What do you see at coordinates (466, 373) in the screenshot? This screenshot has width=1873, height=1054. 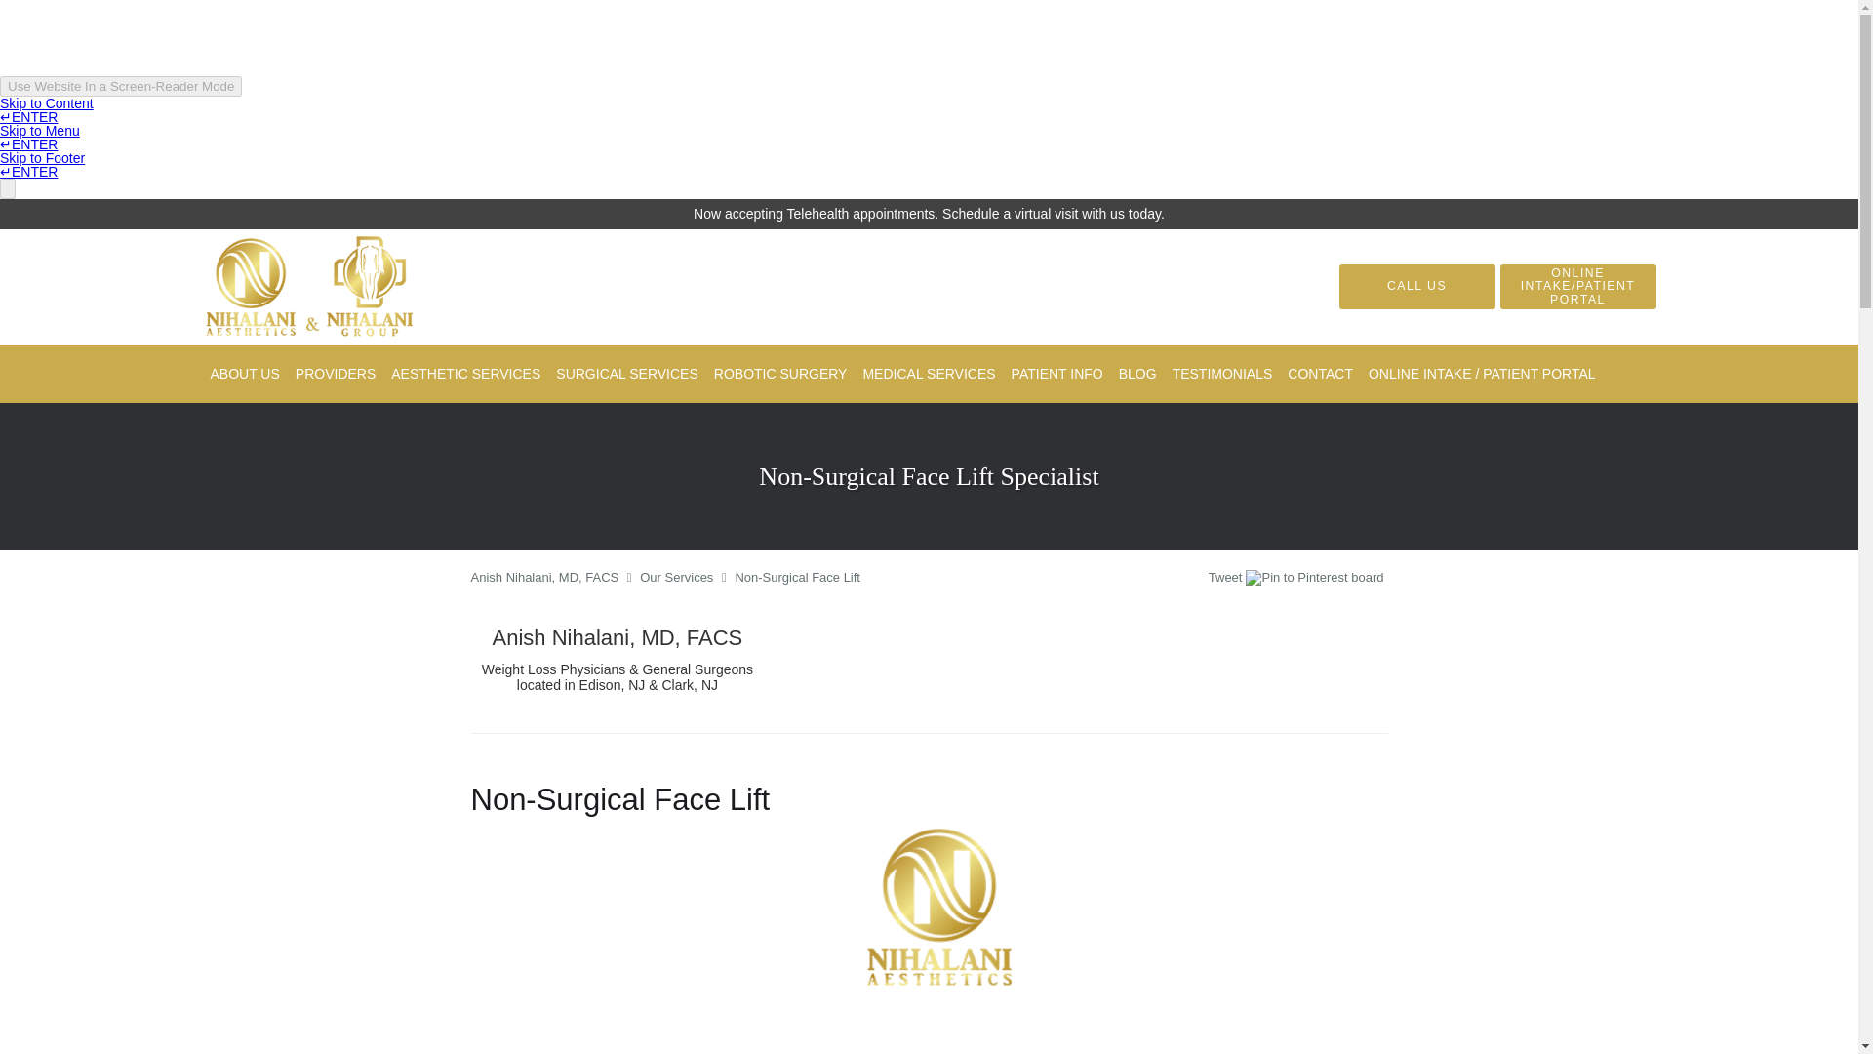 I see `AESTHETIC SERVICES` at bounding box center [466, 373].